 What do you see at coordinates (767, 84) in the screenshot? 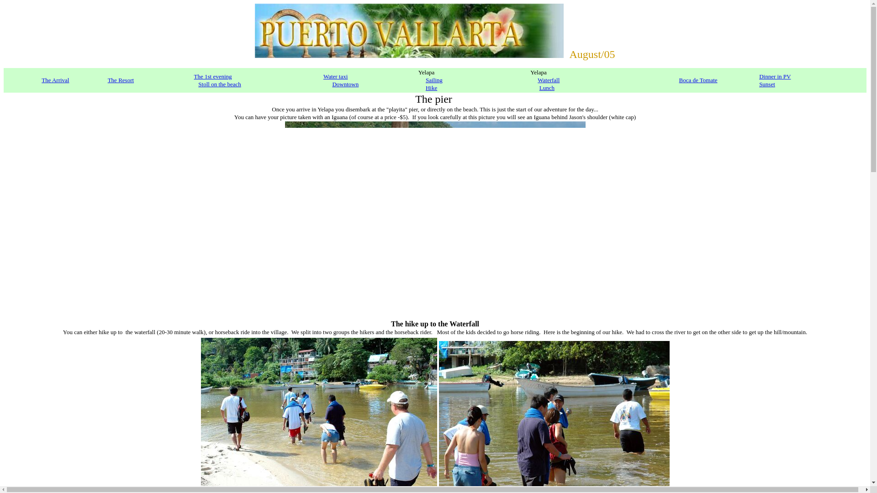
I see `Sunset` at bounding box center [767, 84].